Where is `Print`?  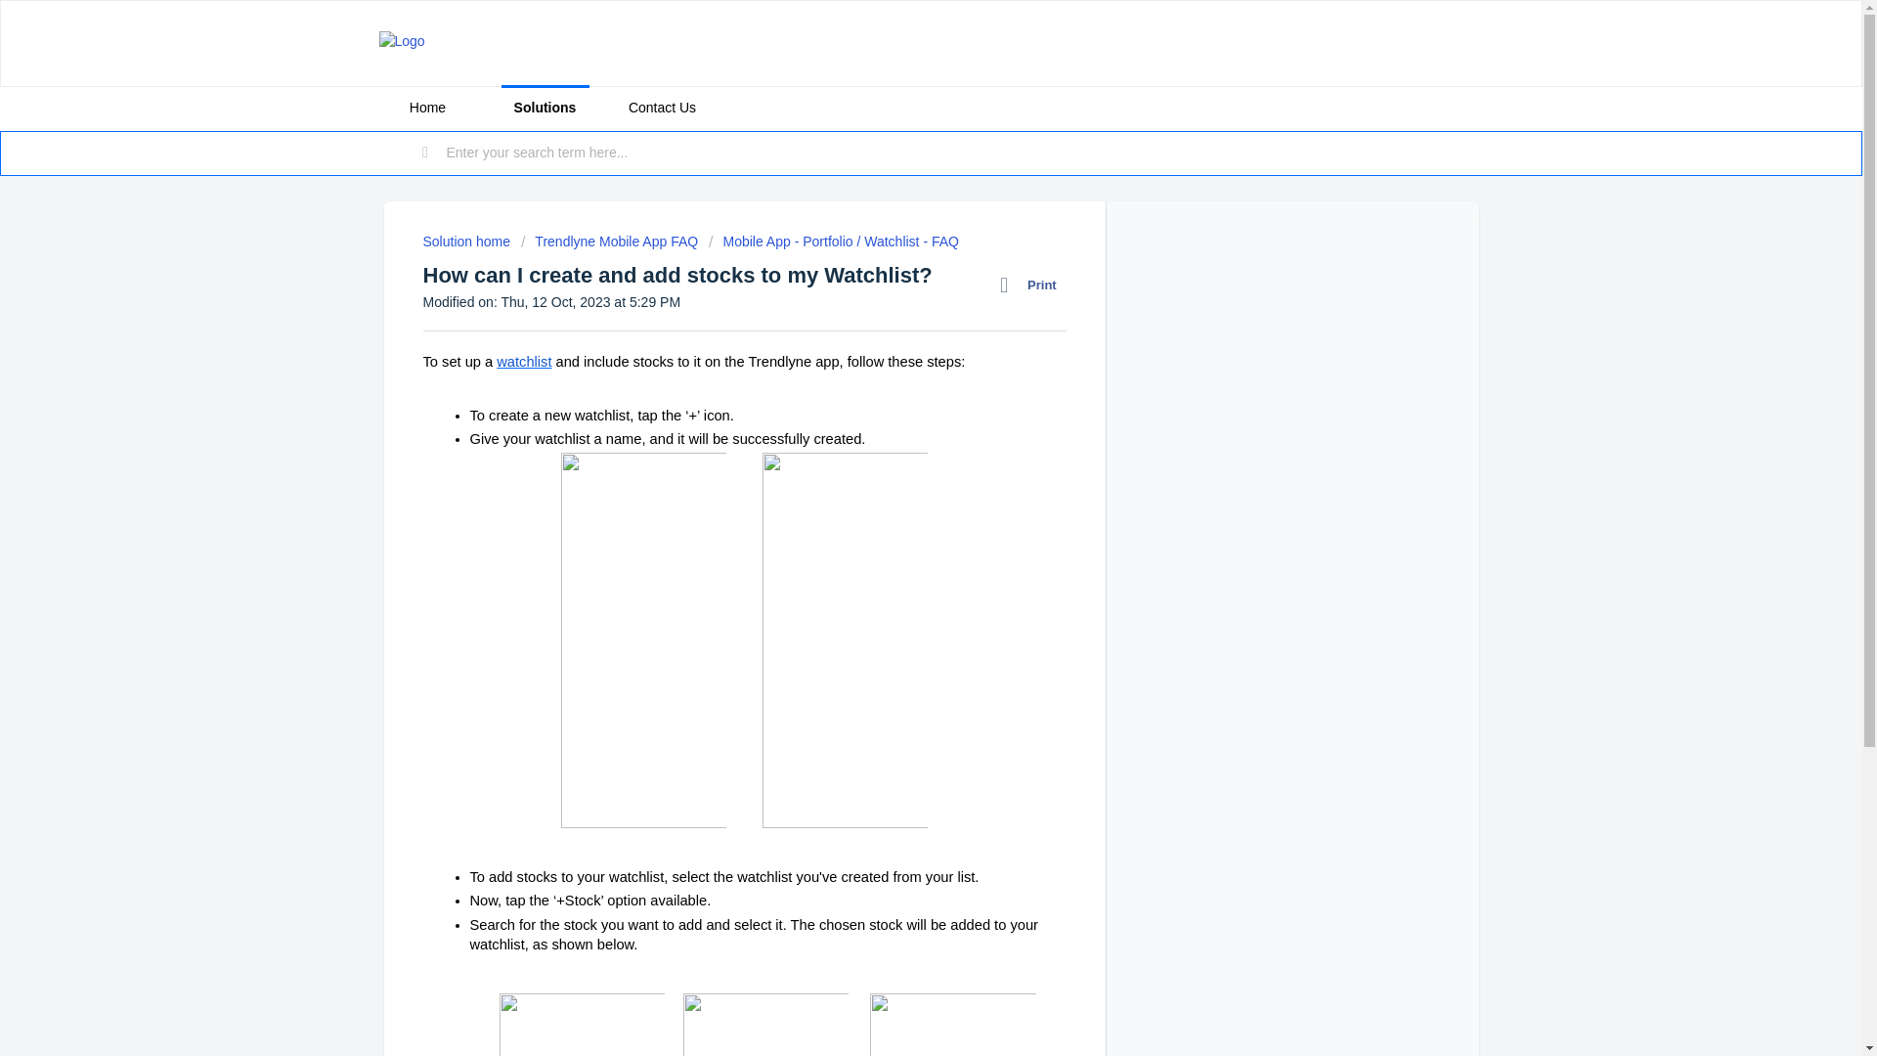 Print is located at coordinates (1032, 285).